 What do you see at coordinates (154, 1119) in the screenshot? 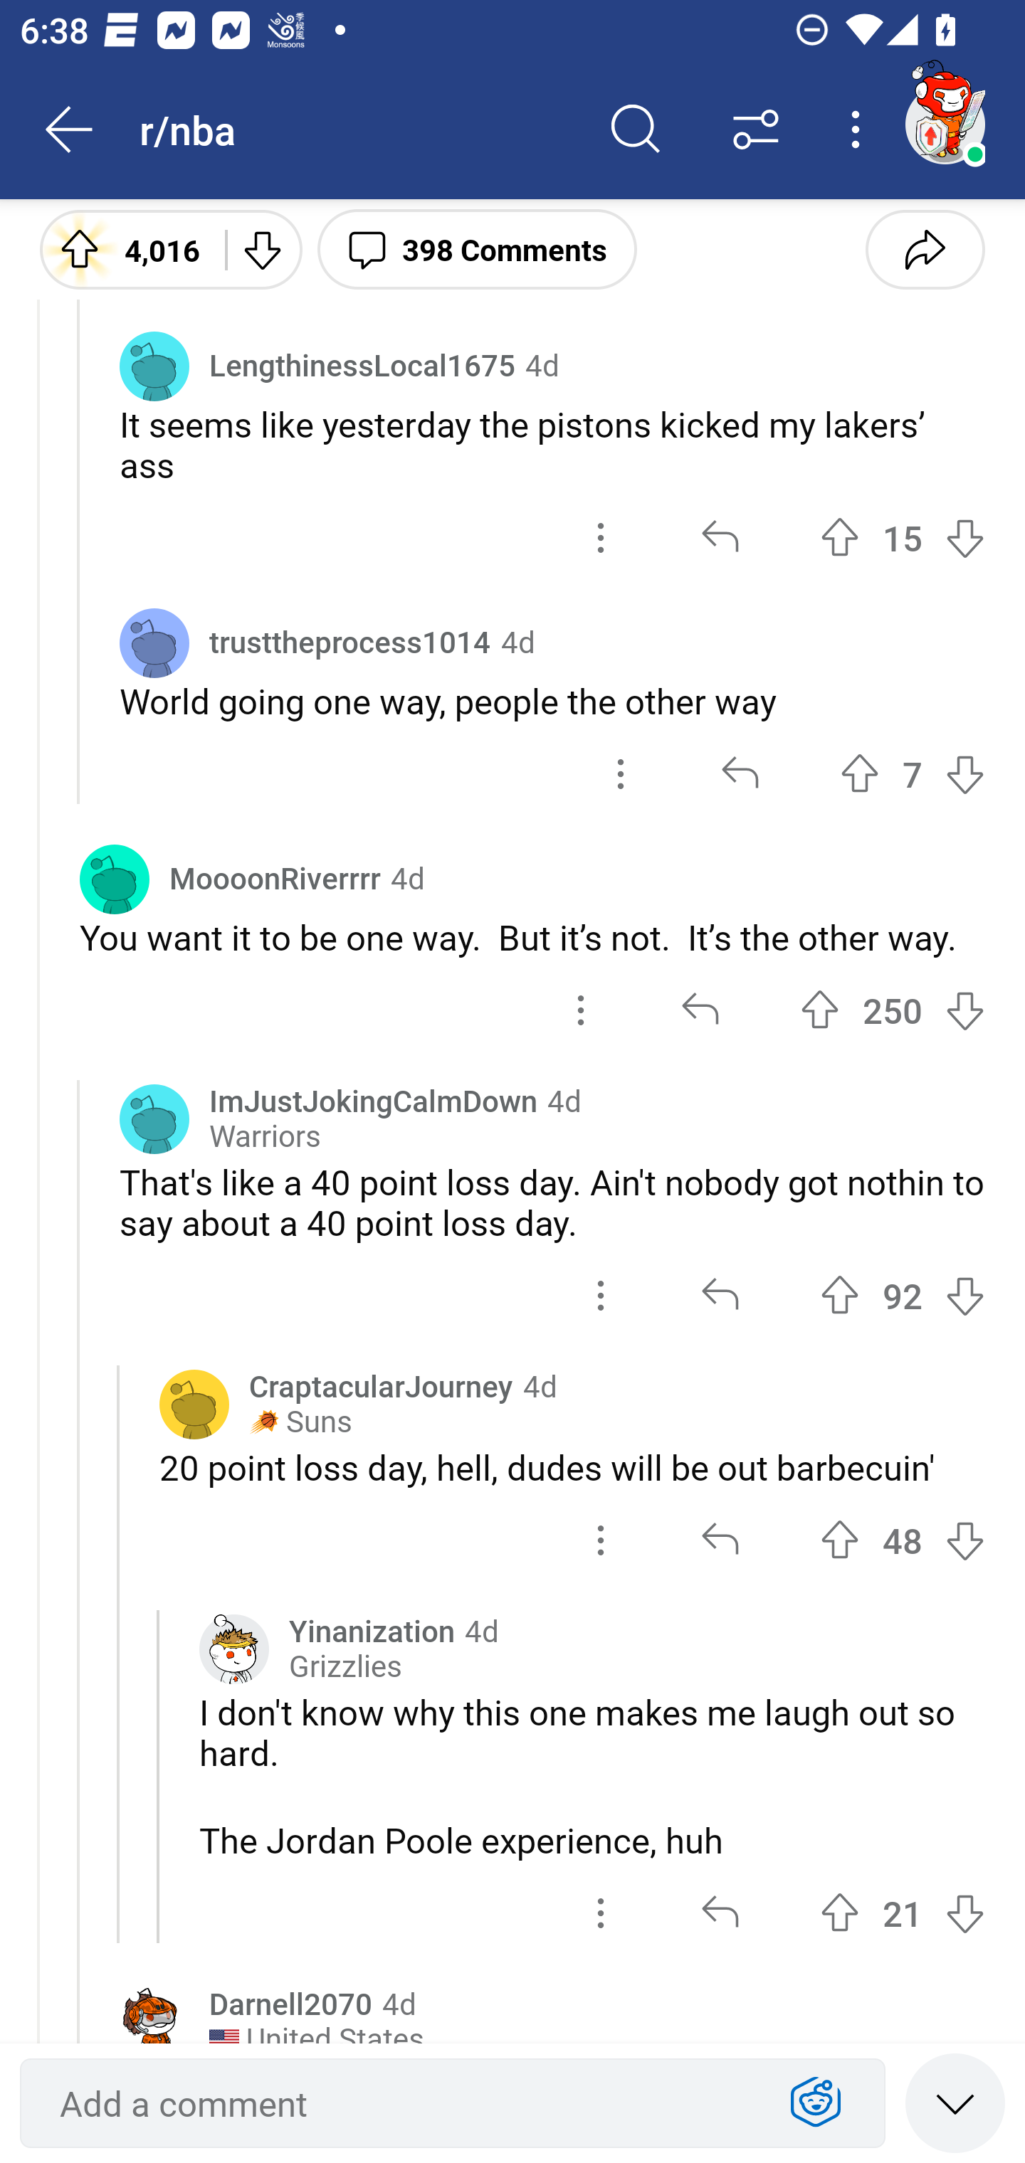
I see `Avatar` at bounding box center [154, 1119].